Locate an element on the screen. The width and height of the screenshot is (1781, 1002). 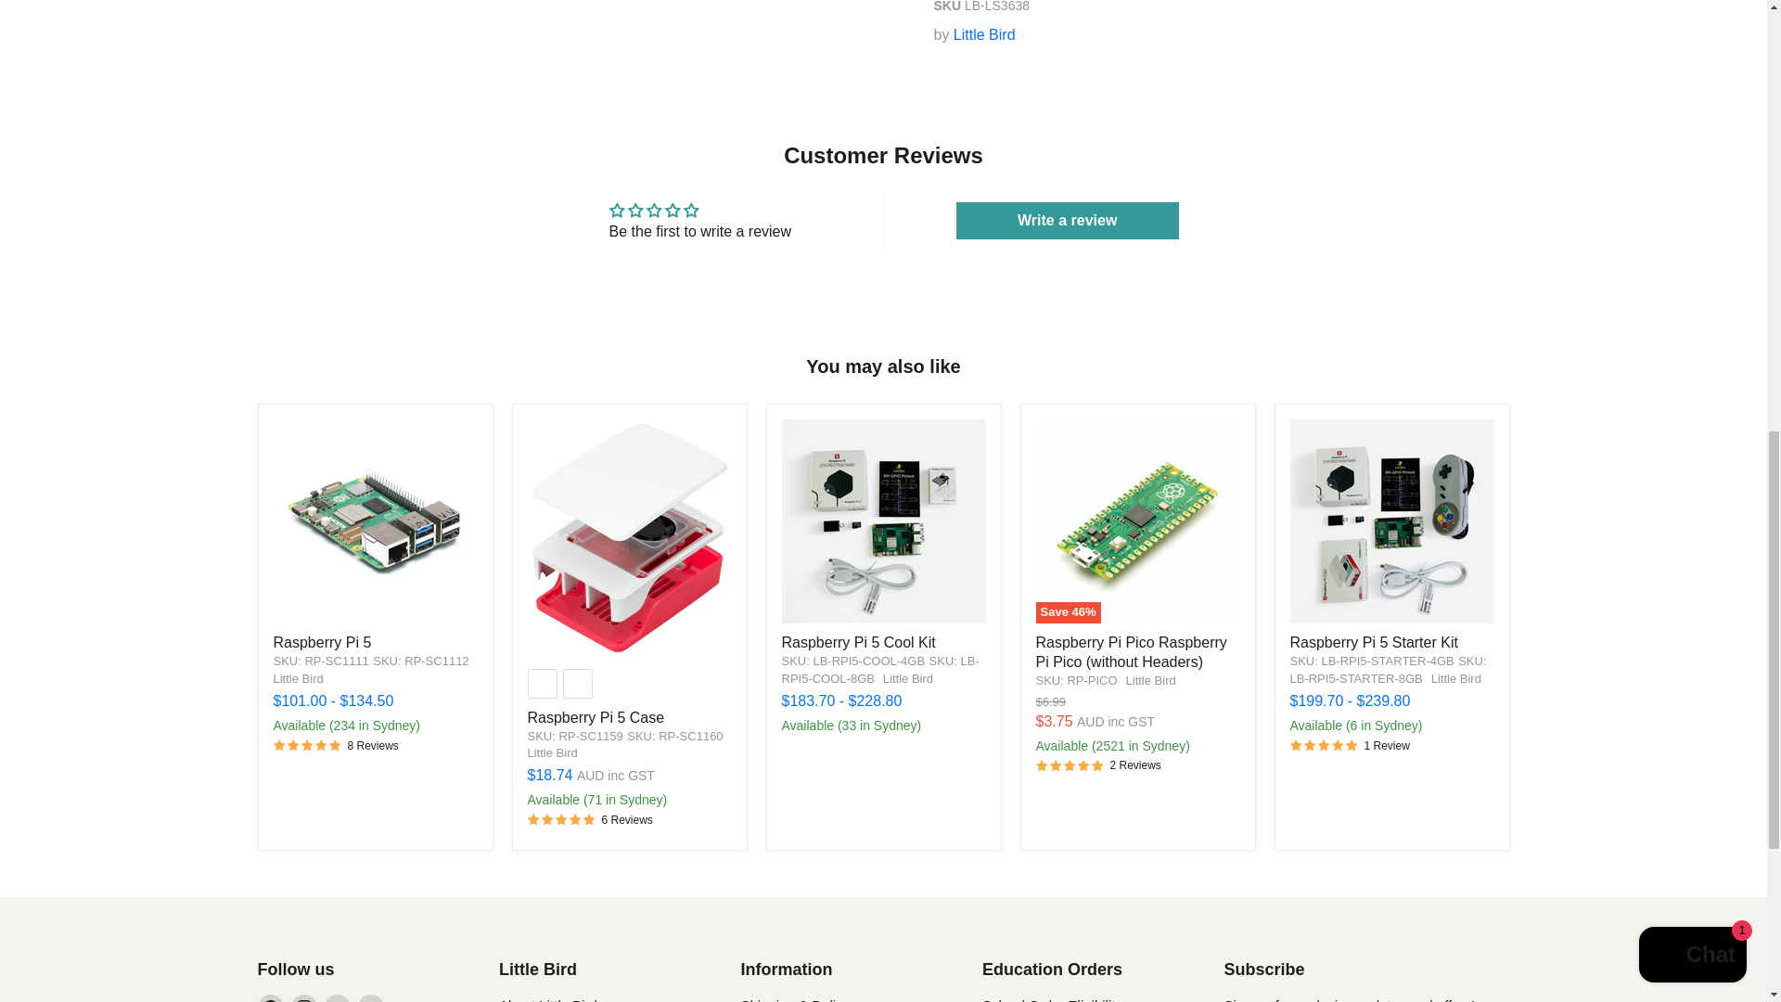
YouTube is located at coordinates (371, 998).